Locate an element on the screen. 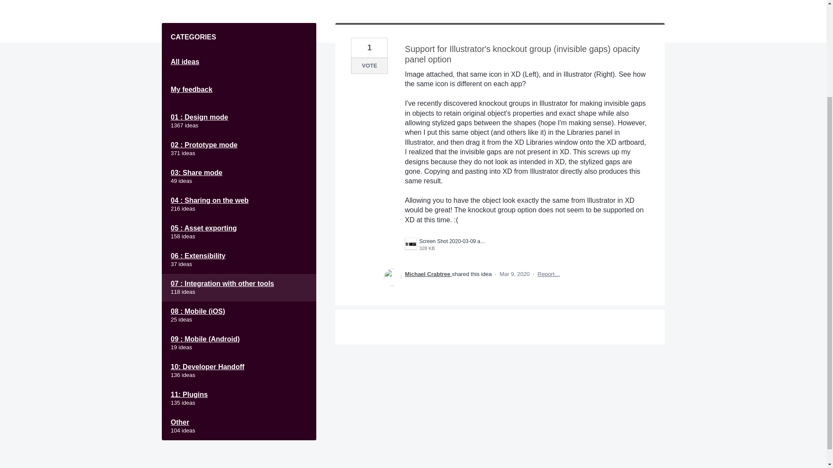 Image resolution: width=833 pixels, height=468 pixels. View all ideas in category 03: Share mode is located at coordinates (239, 176).